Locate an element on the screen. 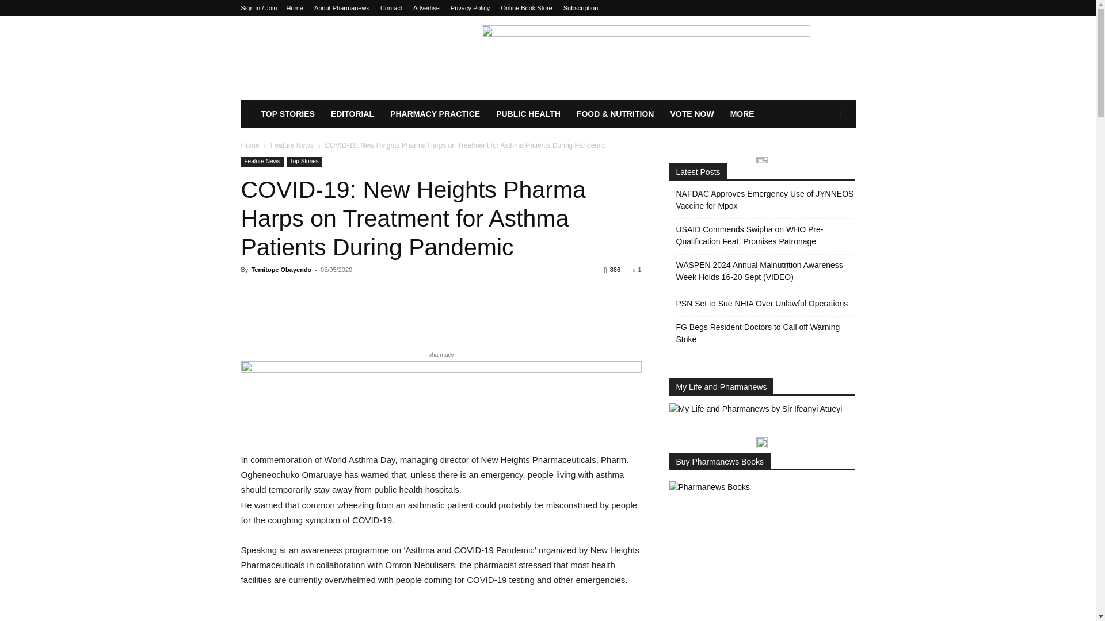 The height and width of the screenshot is (621, 1105). Home is located at coordinates (250, 145).